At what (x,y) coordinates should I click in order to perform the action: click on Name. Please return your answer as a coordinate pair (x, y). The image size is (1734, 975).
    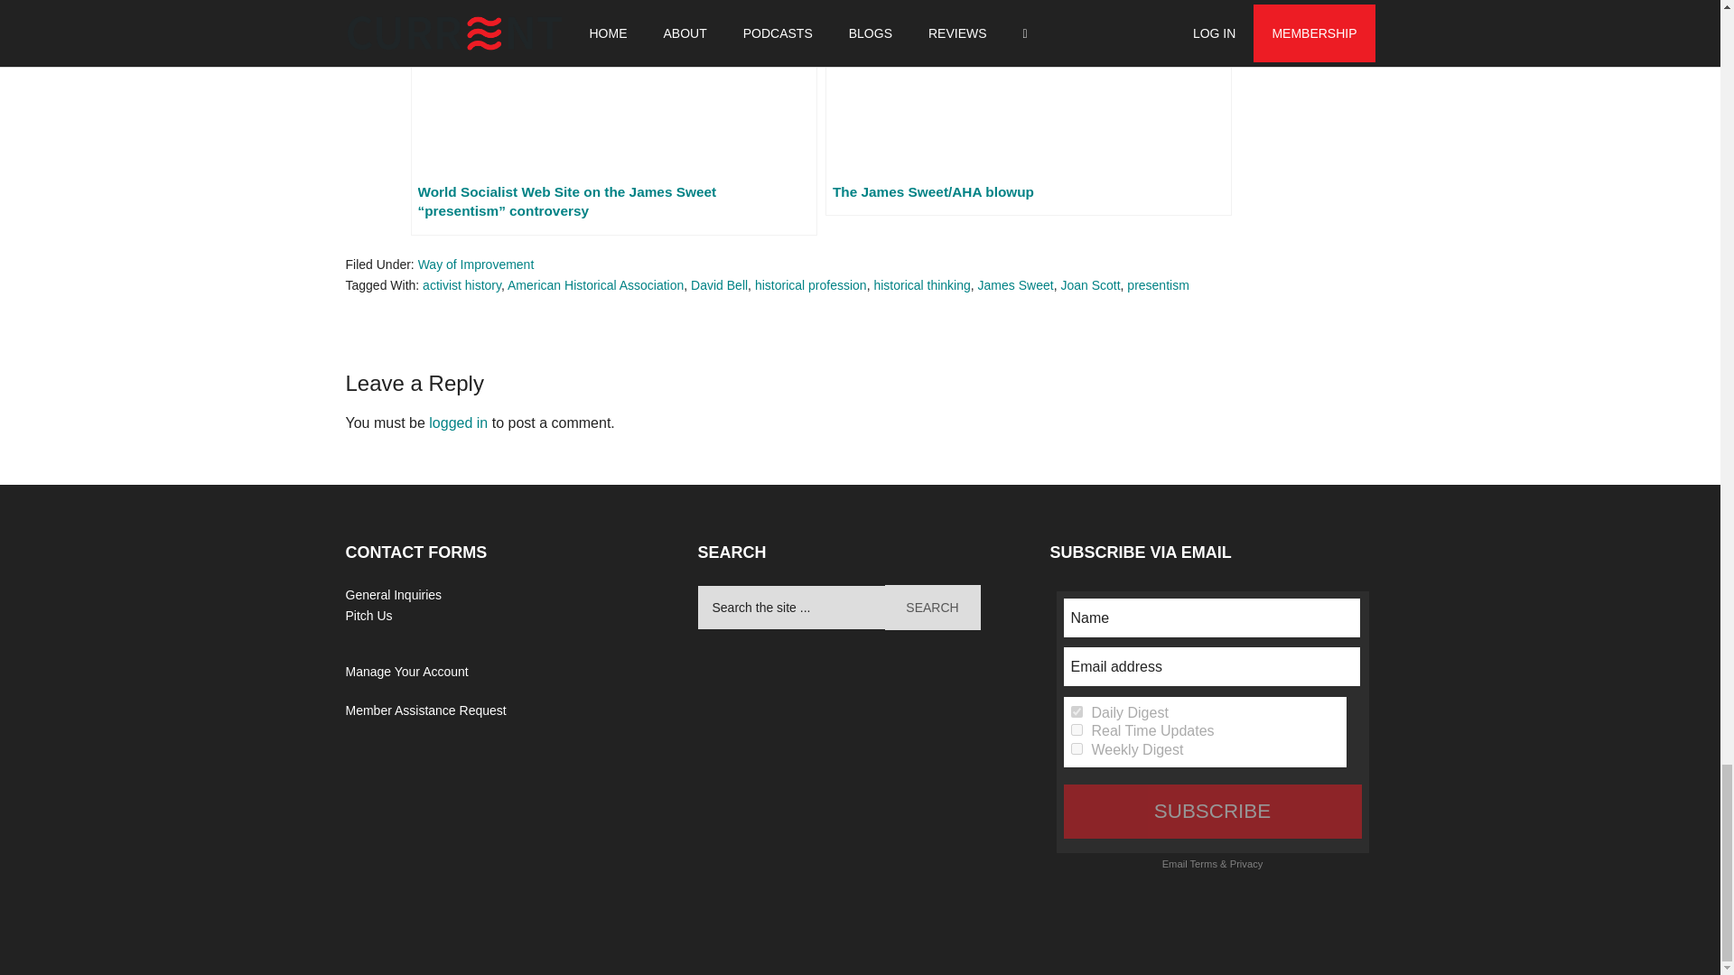
    Looking at the image, I should click on (1212, 617).